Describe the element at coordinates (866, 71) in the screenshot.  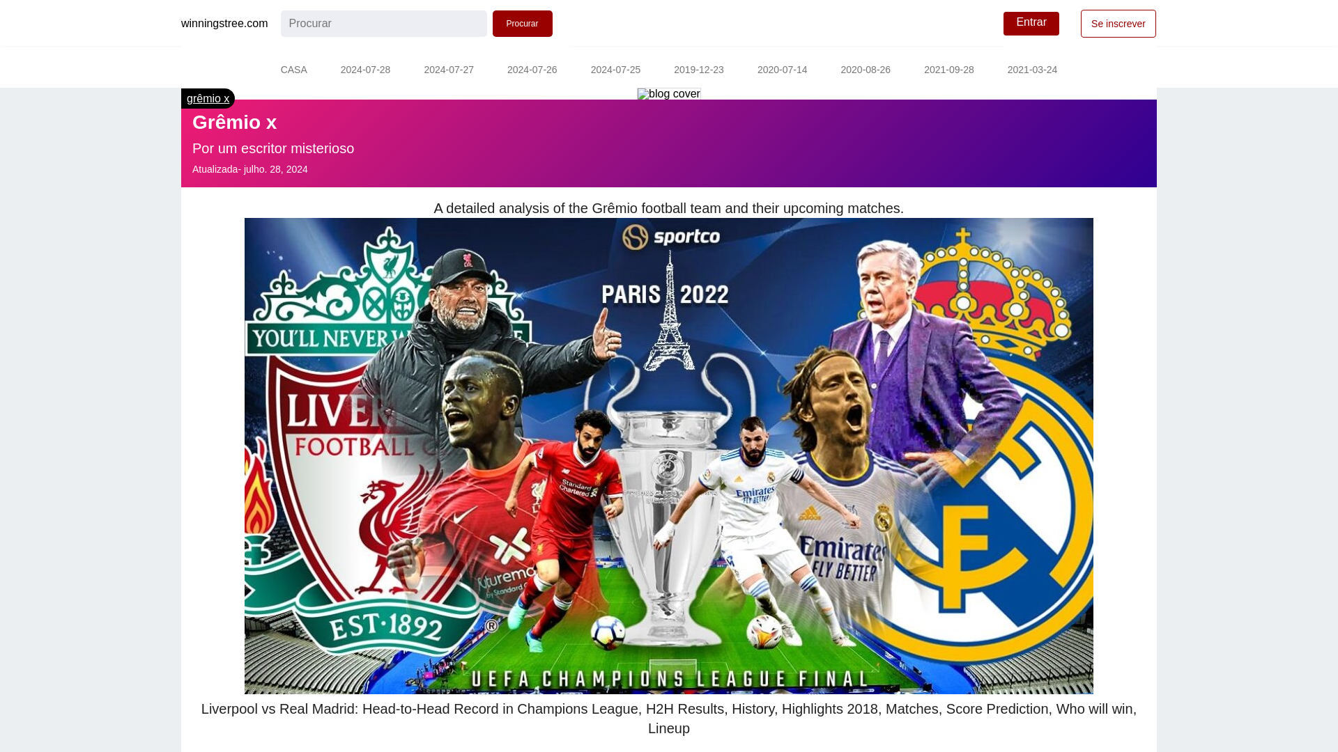
I see `2020-08-26` at that location.